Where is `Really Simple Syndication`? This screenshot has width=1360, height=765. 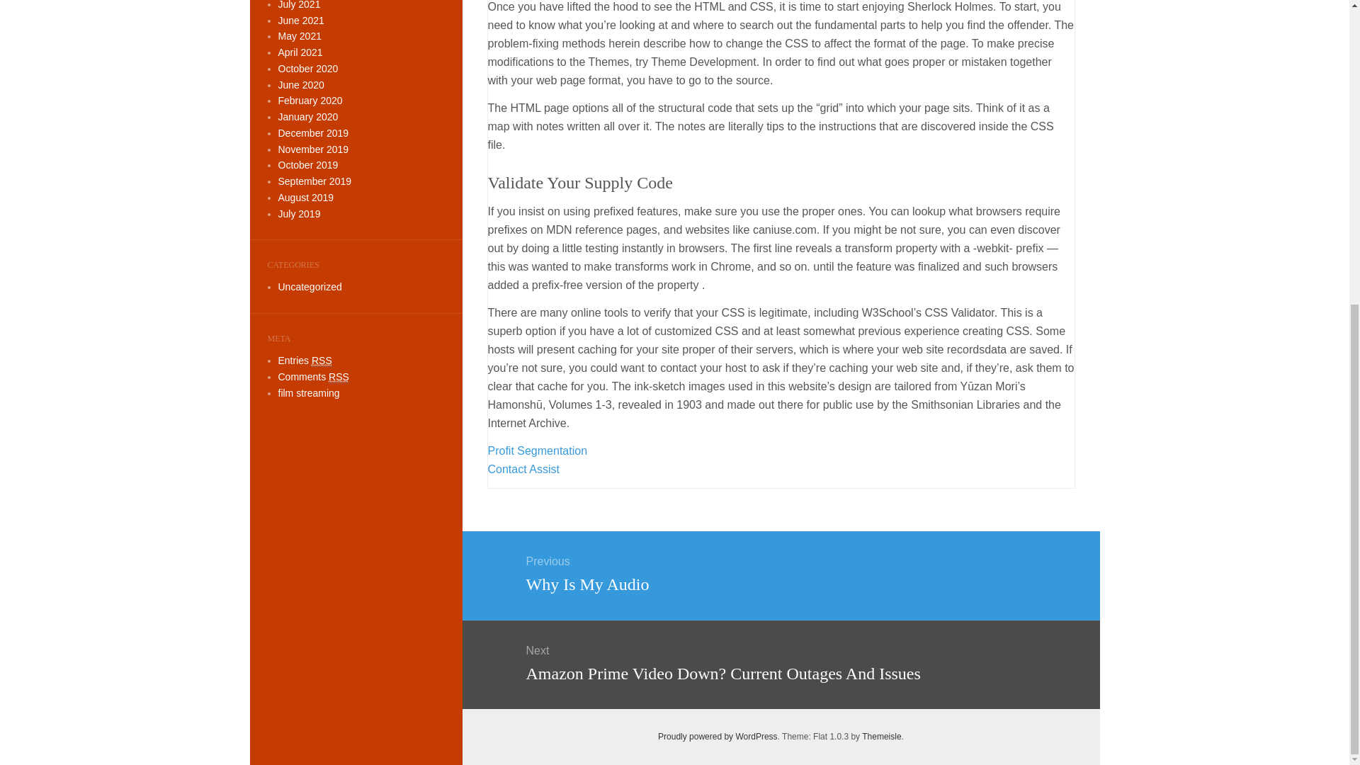
Really Simple Syndication is located at coordinates (322, 361).